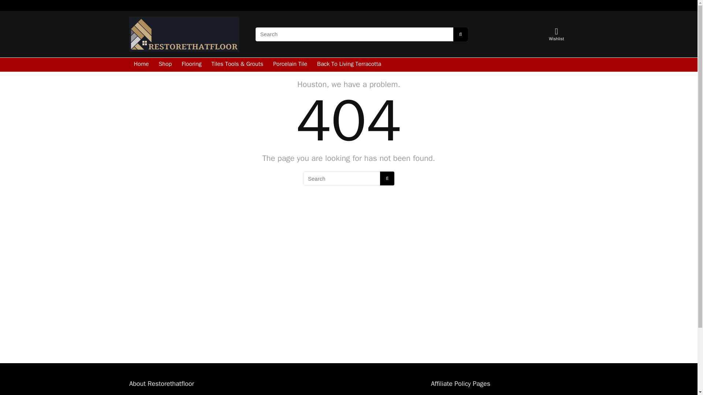 The height and width of the screenshot is (395, 703). Describe the element at coordinates (165, 64) in the screenshot. I see `Shop` at that location.